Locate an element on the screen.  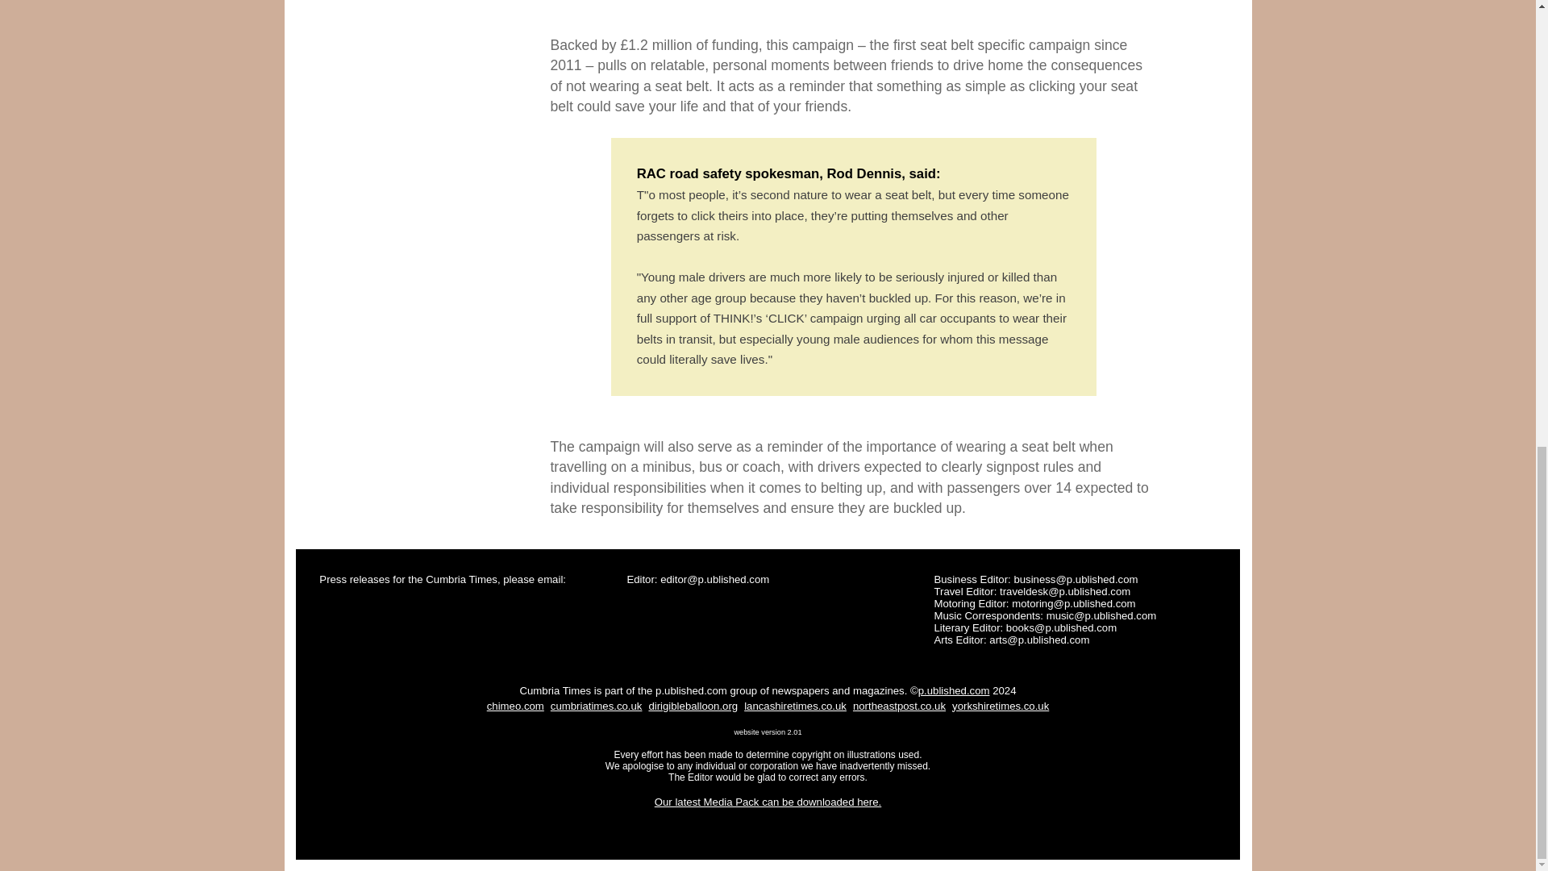
northeastpost.co.uk is located at coordinates (899, 705).